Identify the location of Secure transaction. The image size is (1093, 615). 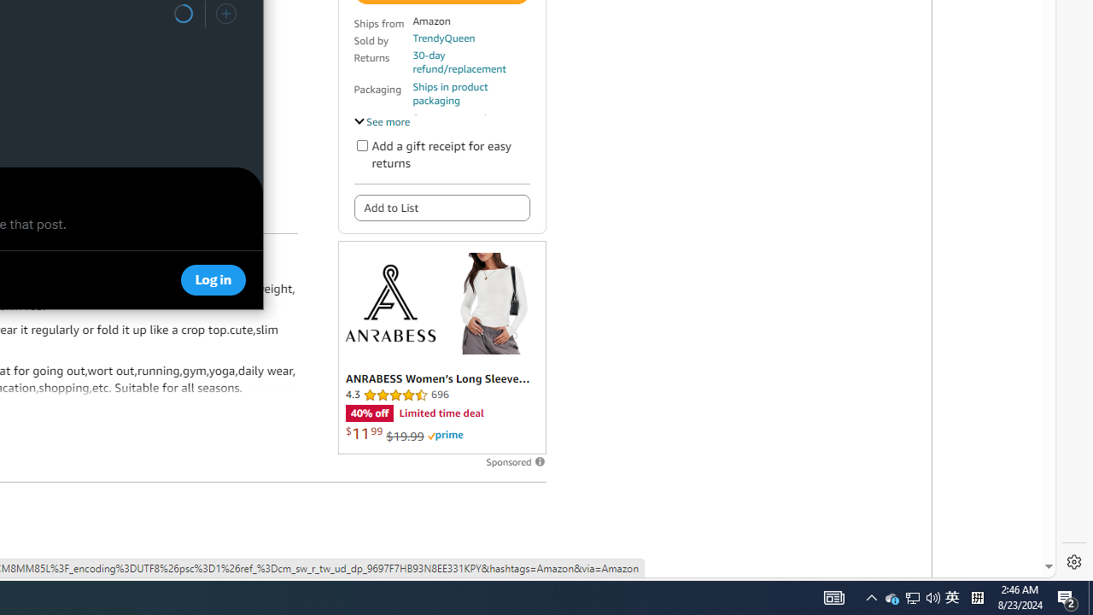
(455, 118).